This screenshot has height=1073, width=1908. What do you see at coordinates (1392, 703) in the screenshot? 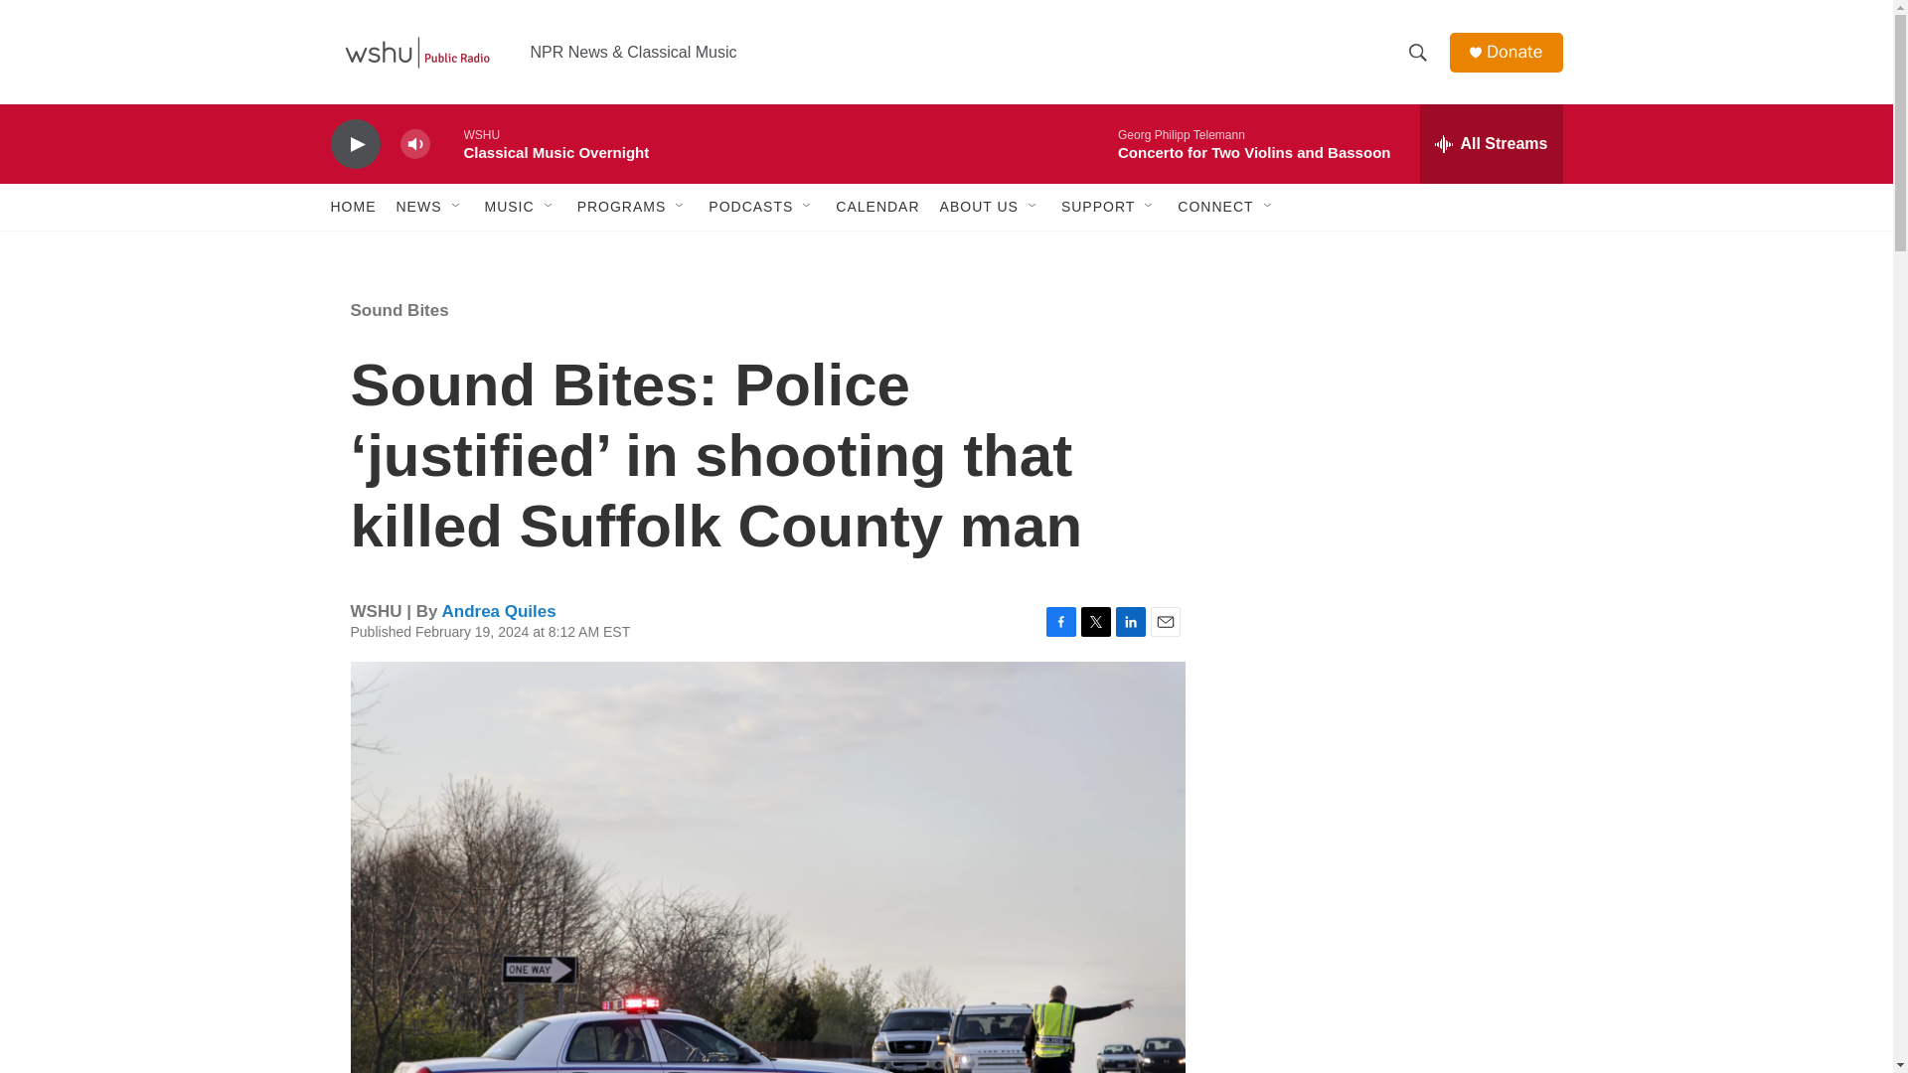
I see `3rd party ad content` at bounding box center [1392, 703].